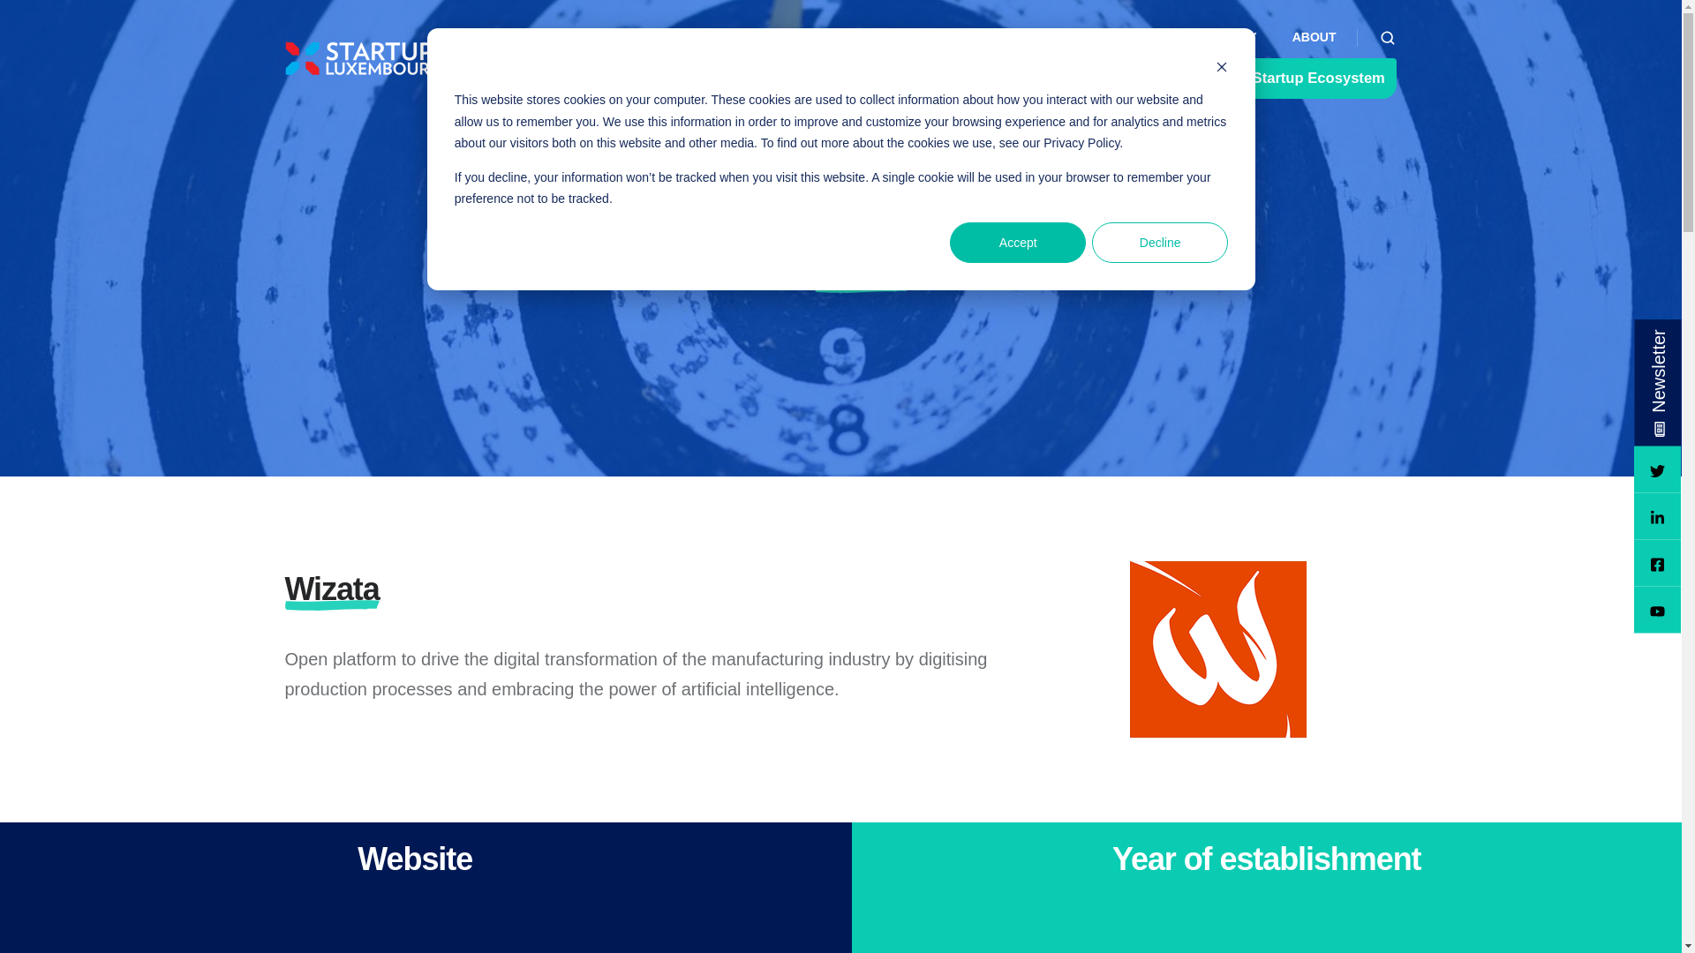 This screenshot has width=1695, height=953. What do you see at coordinates (1023, 37) in the screenshot?
I see `WHY LUXEMBOURG` at bounding box center [1023, 37].